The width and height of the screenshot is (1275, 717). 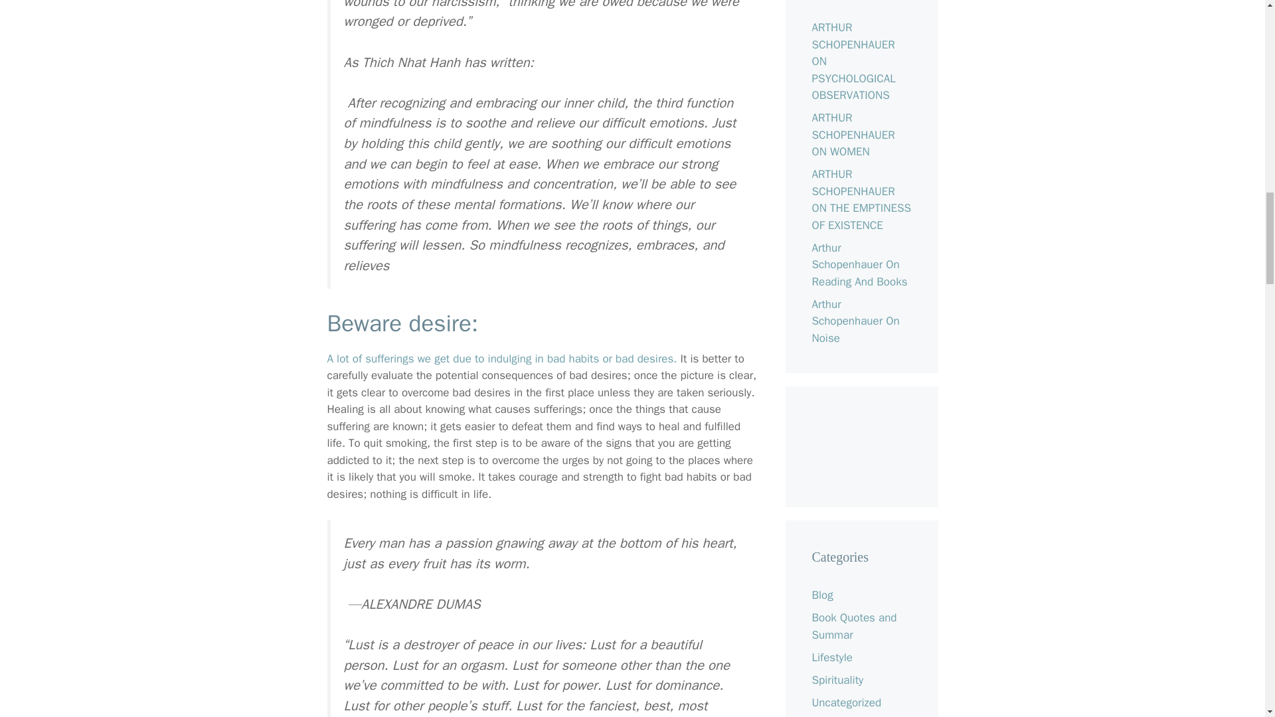 I want to click on ARTHUR SCHOPENHAUER ON PSYCHOLOGICAL OBSERVATIONS, so click(x=853, y=61).